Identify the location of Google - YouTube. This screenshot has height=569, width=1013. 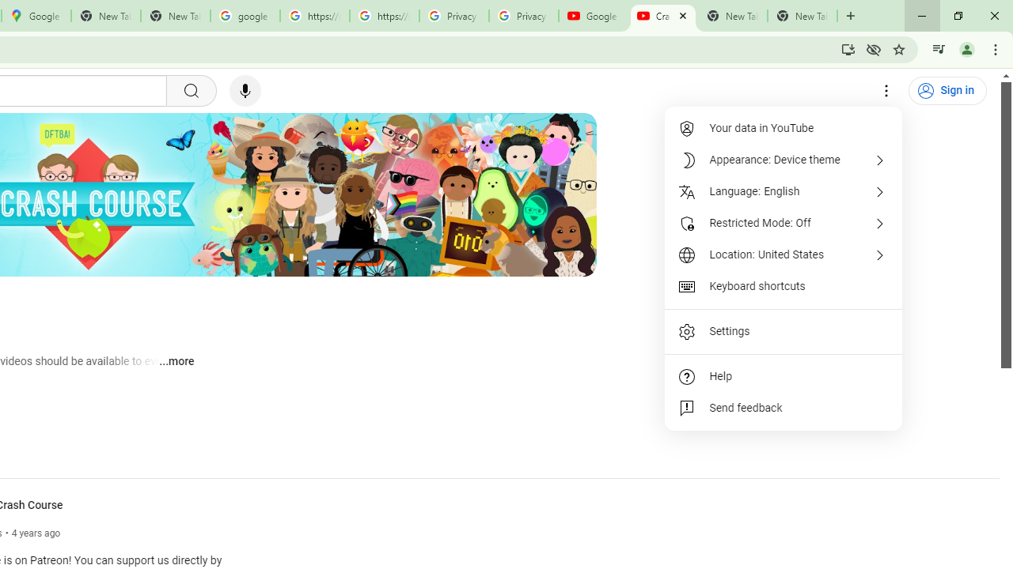
(594, 16).